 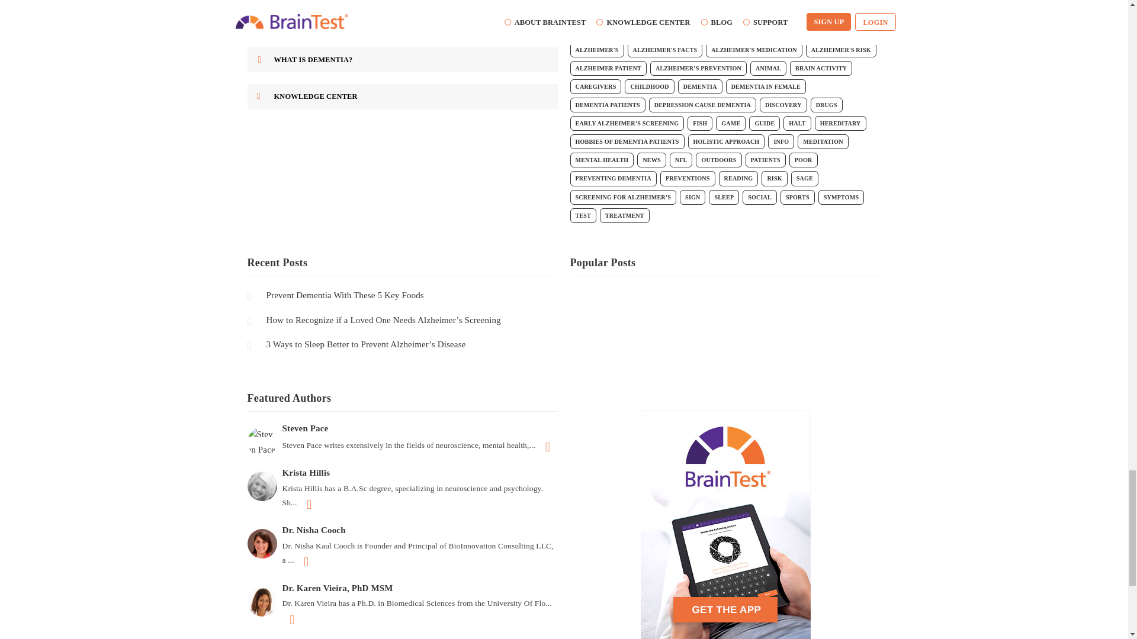 What do you see at coordinates (264, 442) in the screenshot?
I see `Steven Pace` at bounding box center [264, 442].